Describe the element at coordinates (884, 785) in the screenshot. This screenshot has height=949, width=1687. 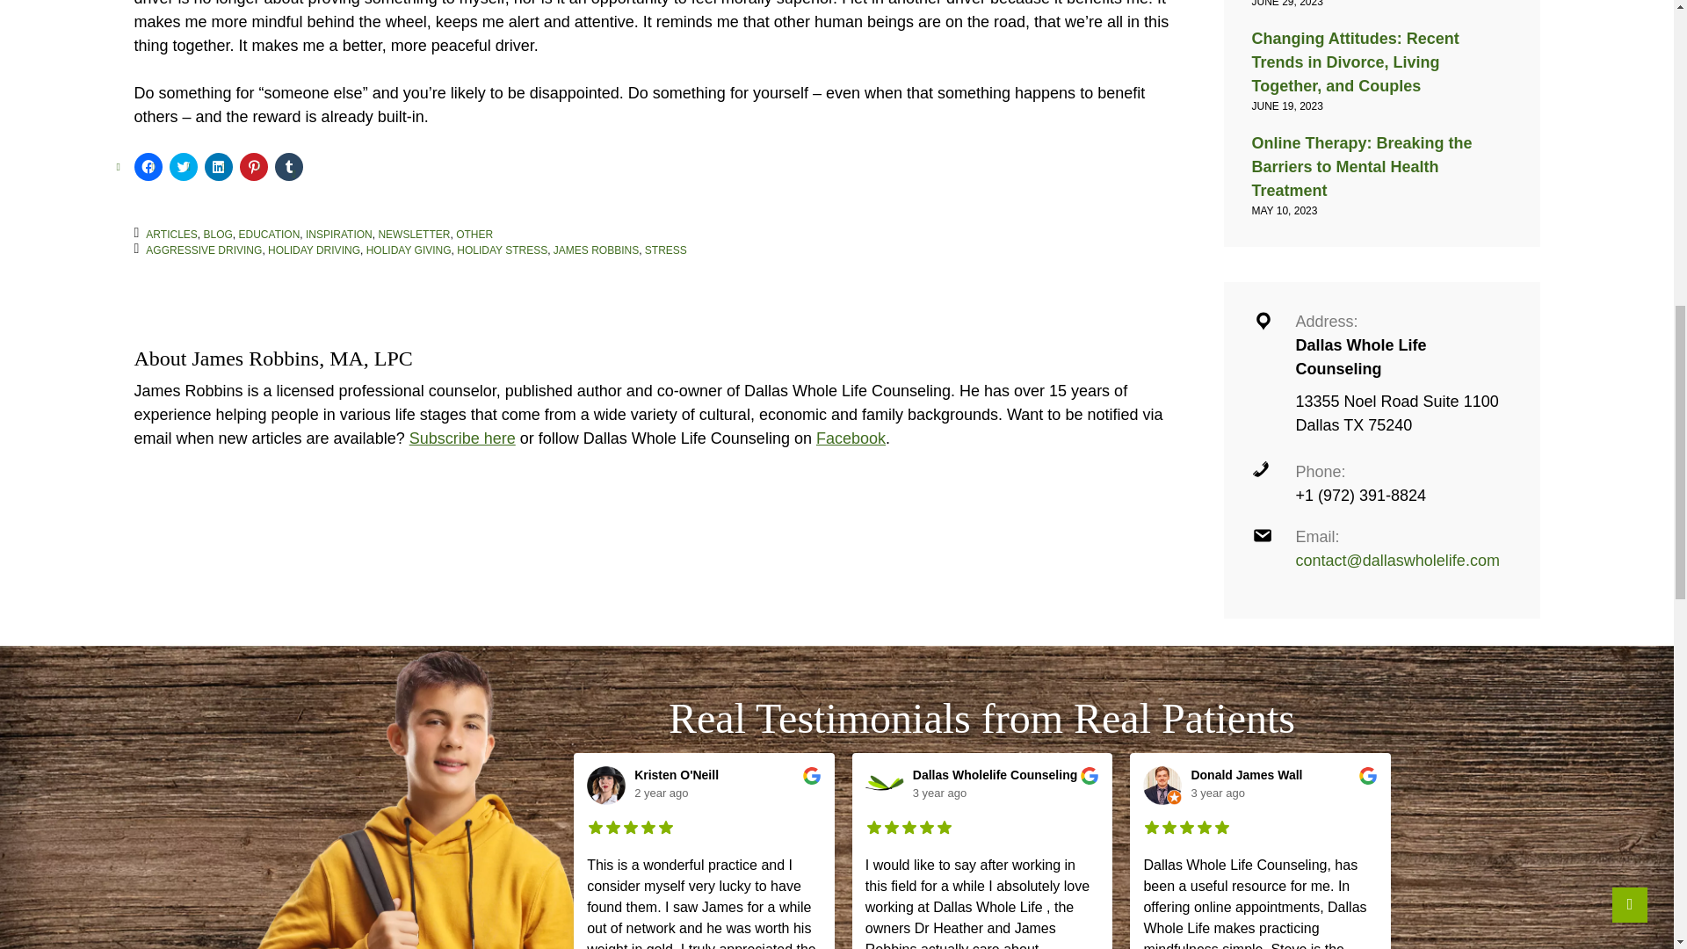
I see `Dallas Wholelife Counseling` at that location.